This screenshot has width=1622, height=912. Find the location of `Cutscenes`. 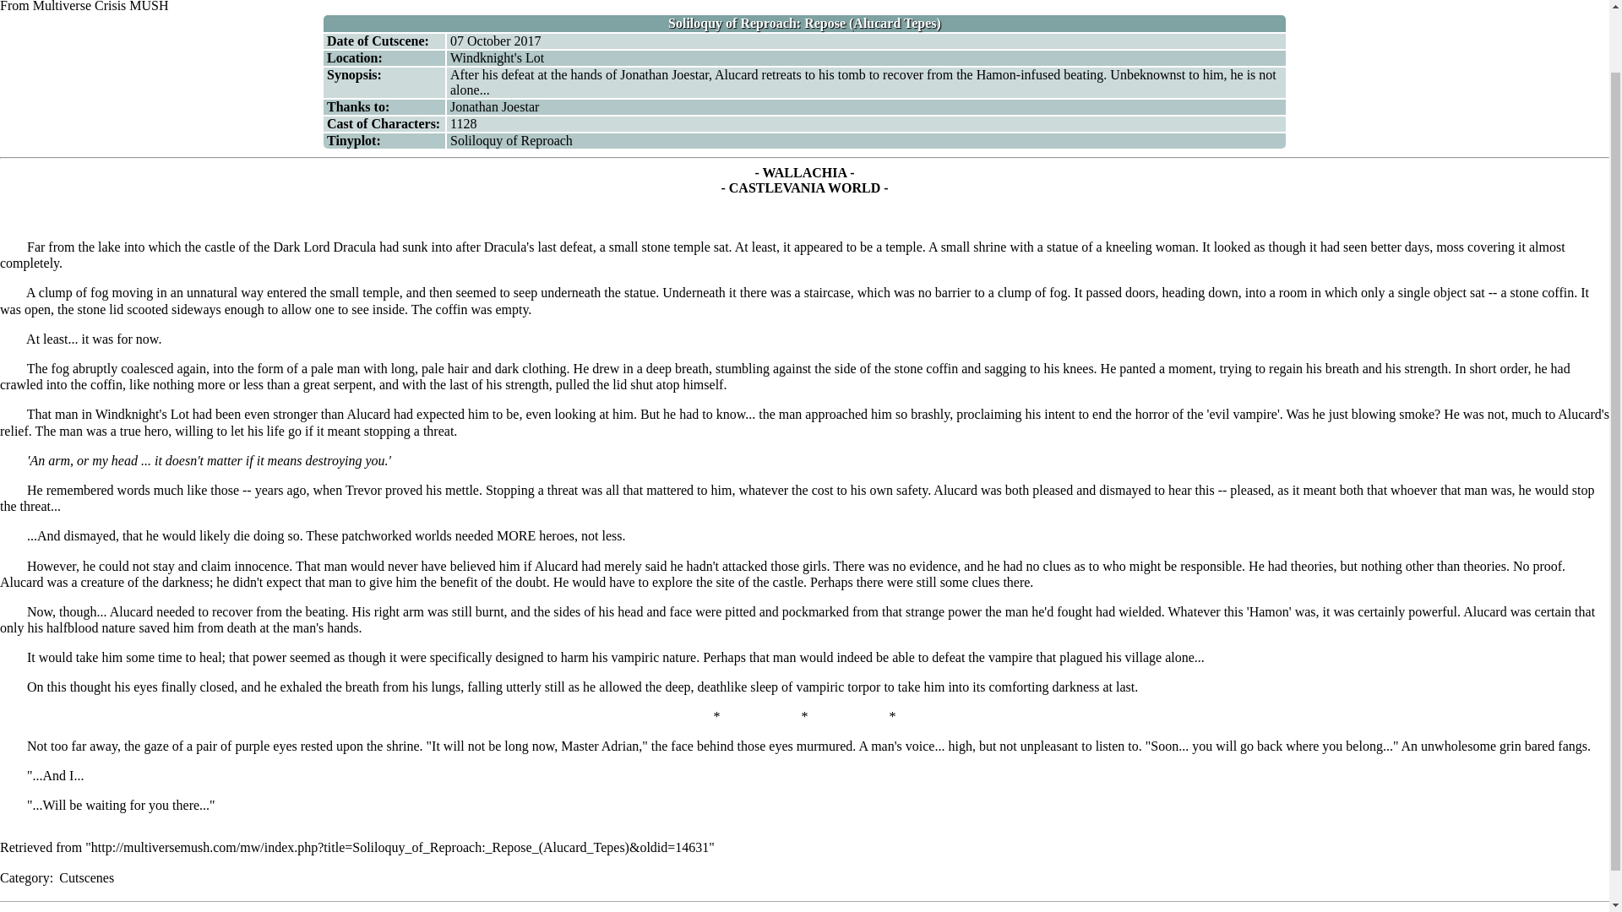

Cutscenes is located at coordinates (86, 877).